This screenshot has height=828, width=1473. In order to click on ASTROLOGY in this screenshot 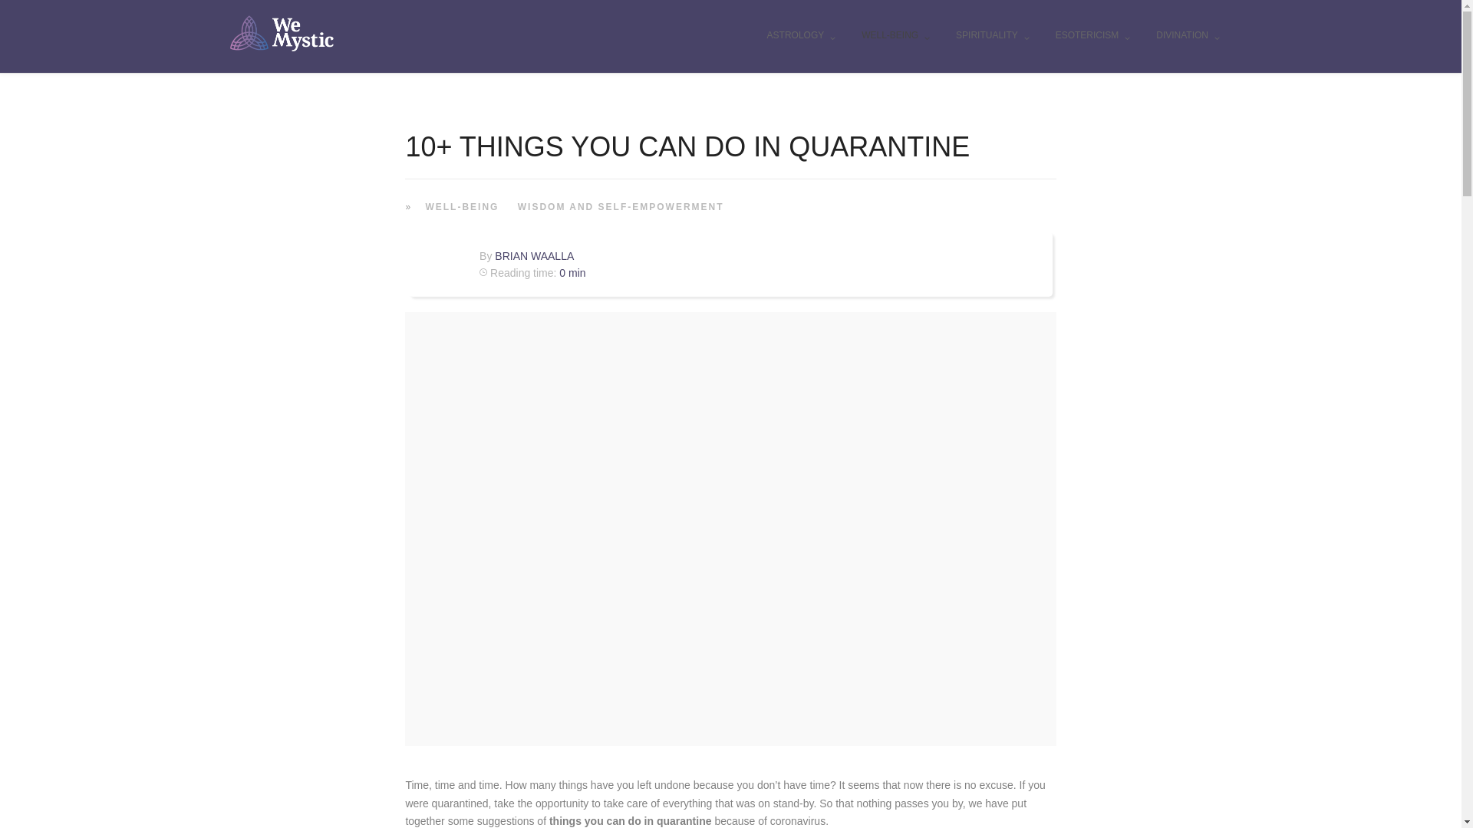, I will do `click(801, 36)`.